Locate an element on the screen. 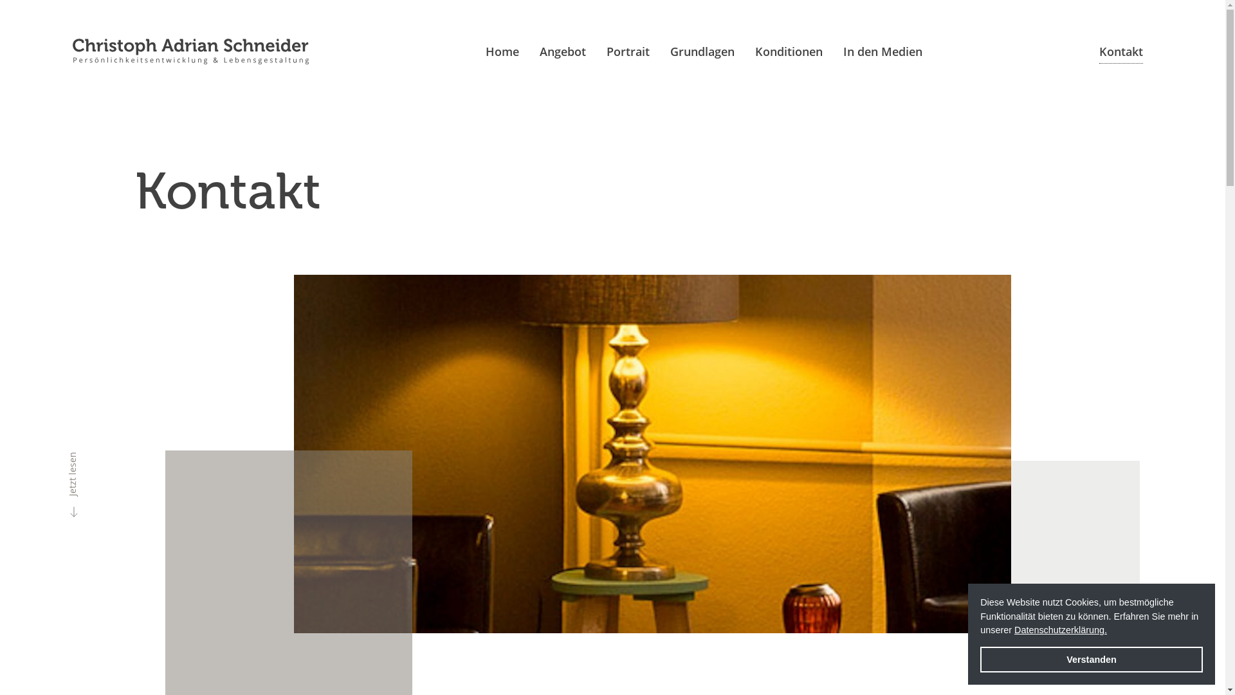  Grundlagen is located at coordinates (702, 51).